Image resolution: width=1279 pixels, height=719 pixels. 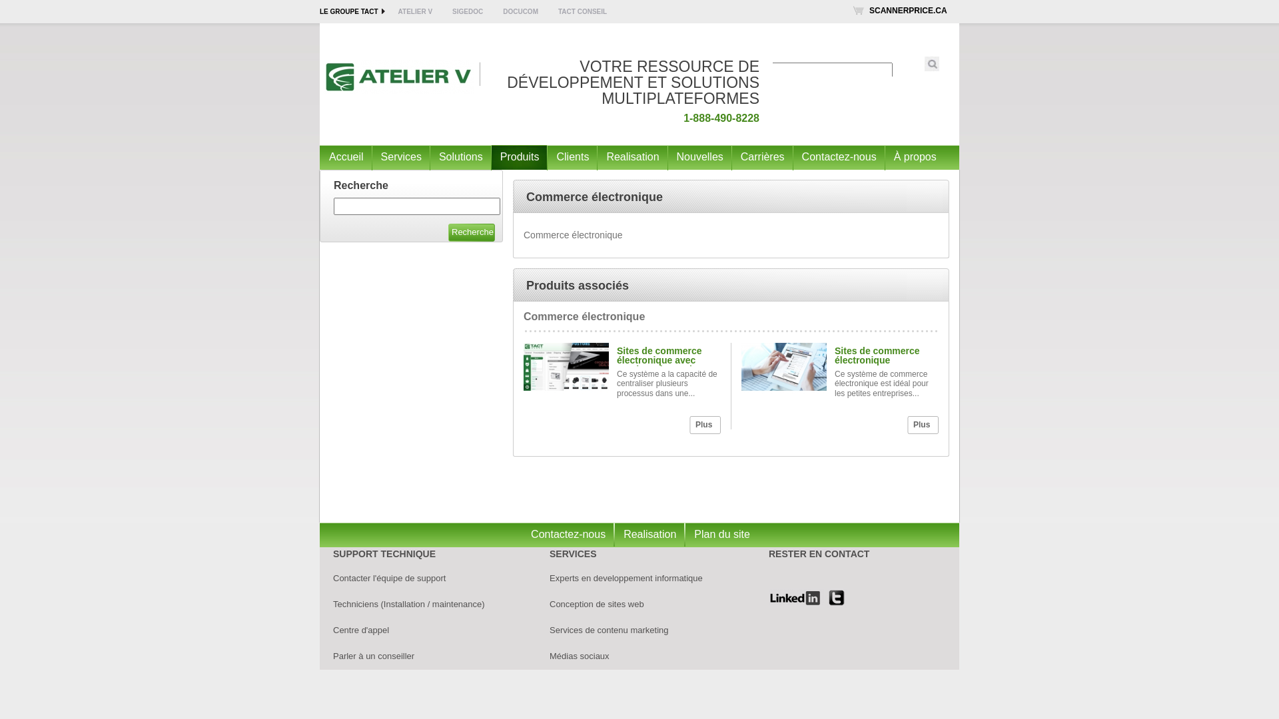 I want to click on Produits, so click(x=520, y=157).